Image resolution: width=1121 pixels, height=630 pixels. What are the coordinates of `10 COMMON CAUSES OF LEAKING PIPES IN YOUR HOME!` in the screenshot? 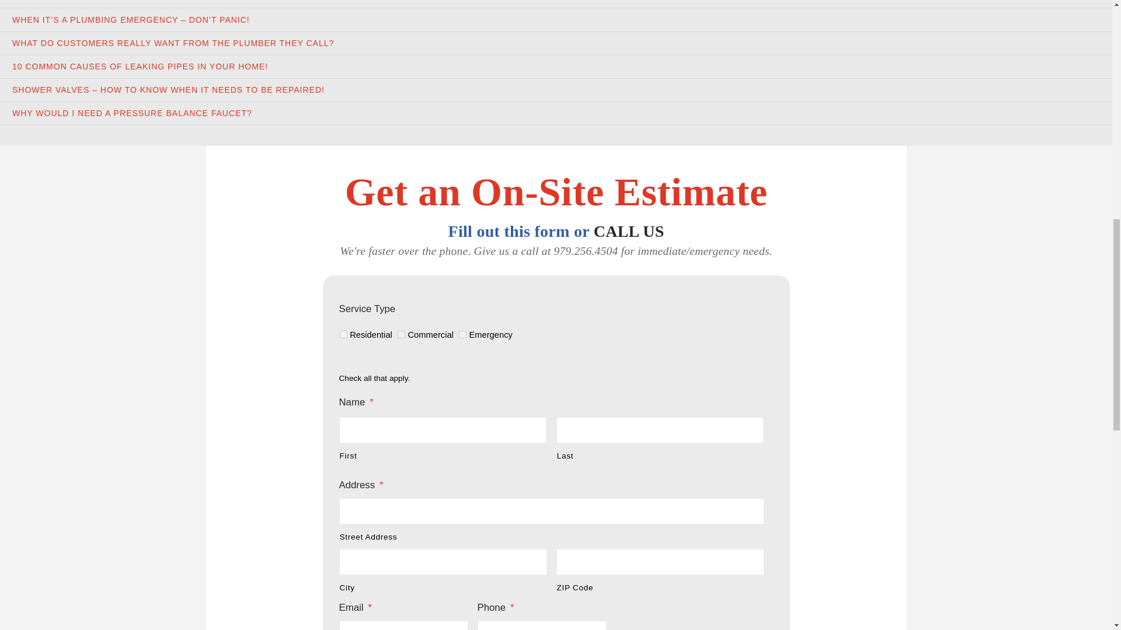 It's located at (140, 66).